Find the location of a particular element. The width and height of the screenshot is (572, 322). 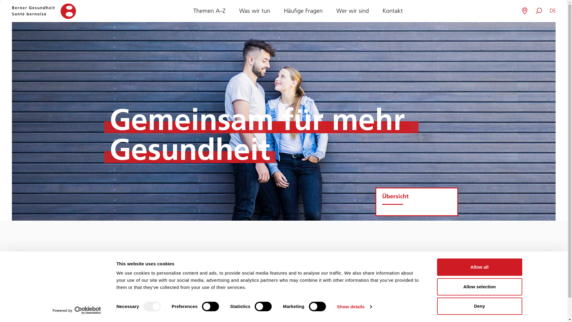

Datenschutz is located at coordinates (487, 318).